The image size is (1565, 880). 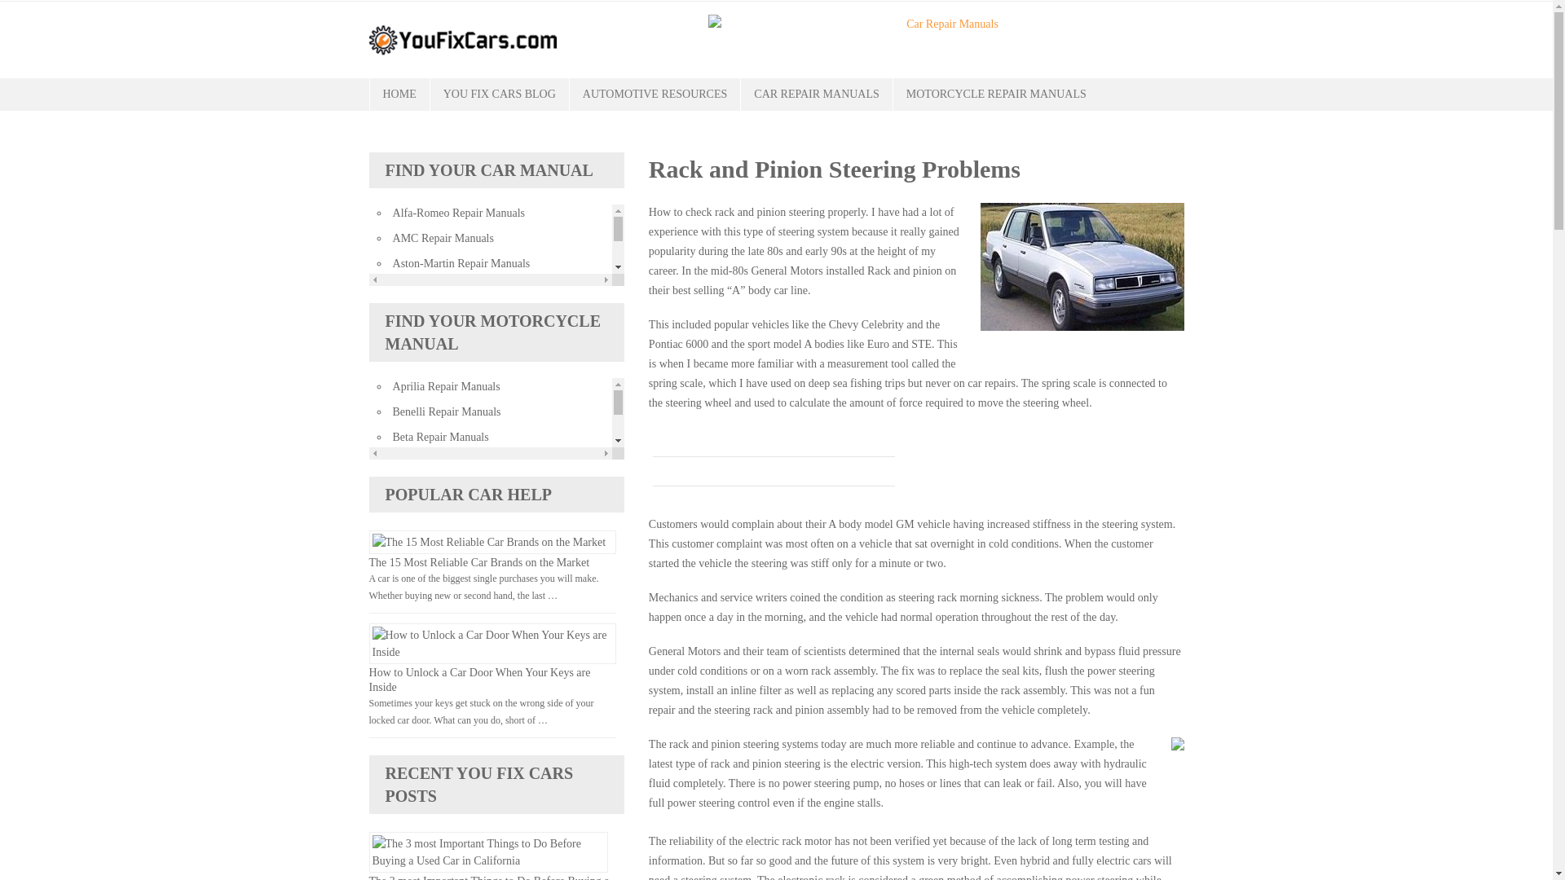 What do you see at coordinates (461, 263) in the screenshot?
I see `Aston-Martin Repair Manuals` at bounding box center [461, 263].